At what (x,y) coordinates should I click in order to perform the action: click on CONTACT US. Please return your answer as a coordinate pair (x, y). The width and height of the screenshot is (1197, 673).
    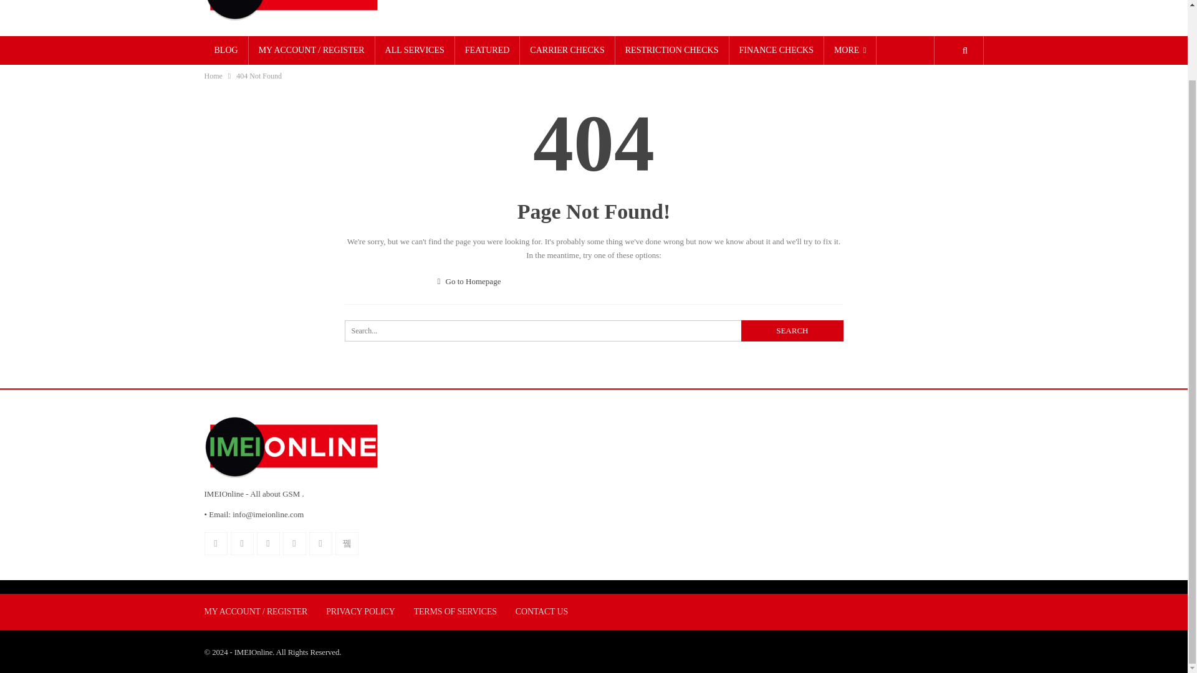
    Looking at the image, I should click on (541, 612).